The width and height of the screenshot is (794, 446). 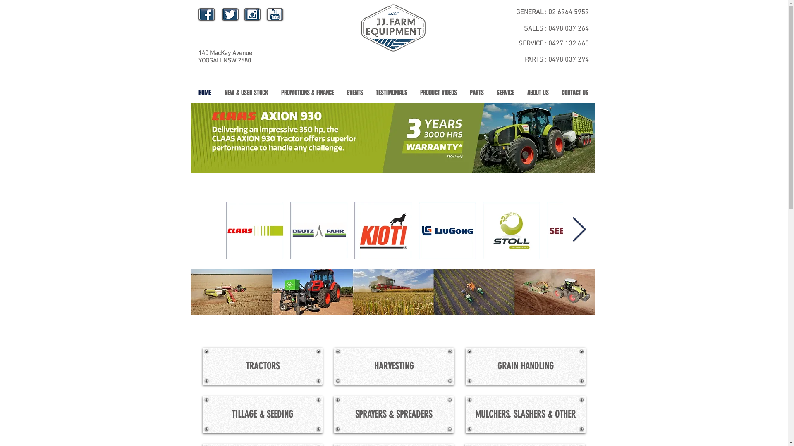 I want to click on GRAIN HANDLING, so click(x=526, y=366).